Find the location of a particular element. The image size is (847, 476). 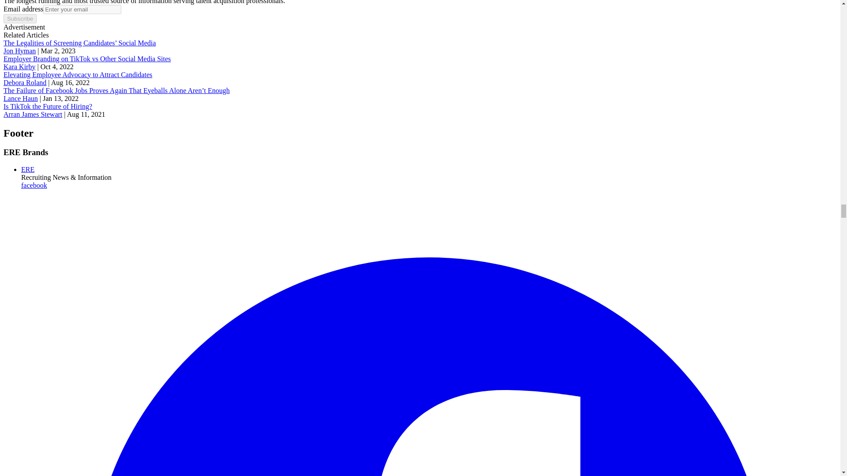

Kara Kirby is located at coordinates (19, 66).